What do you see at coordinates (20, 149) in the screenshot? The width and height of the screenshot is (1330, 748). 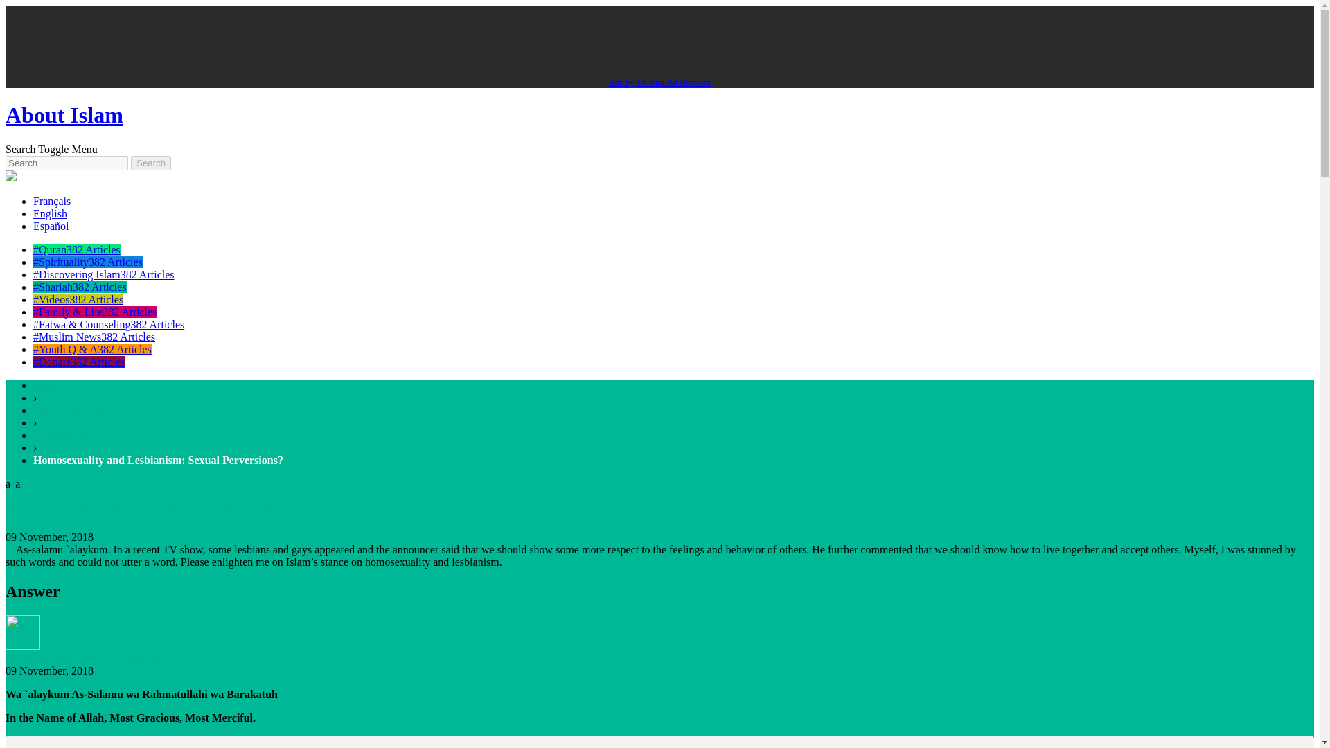 I see `Search` at bounding box center [20, 149].